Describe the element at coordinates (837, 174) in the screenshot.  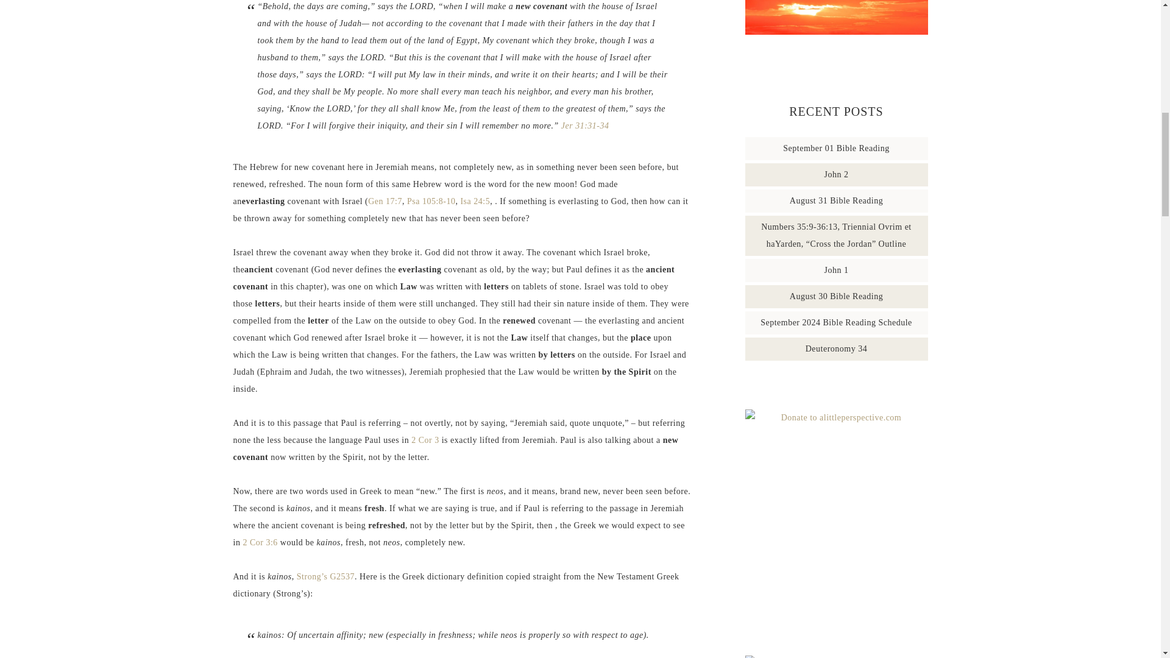
I see `John 2` at that location.